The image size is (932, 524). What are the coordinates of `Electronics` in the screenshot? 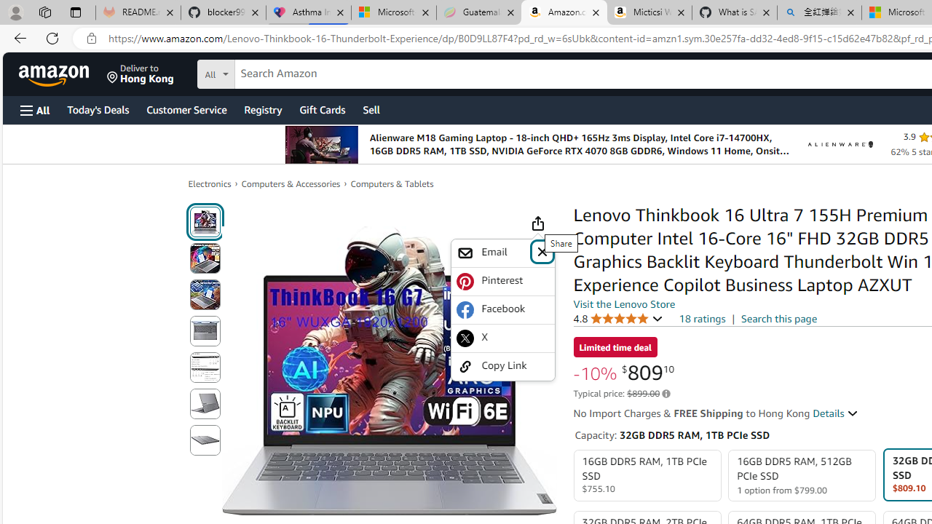 It's located at (210, 183).